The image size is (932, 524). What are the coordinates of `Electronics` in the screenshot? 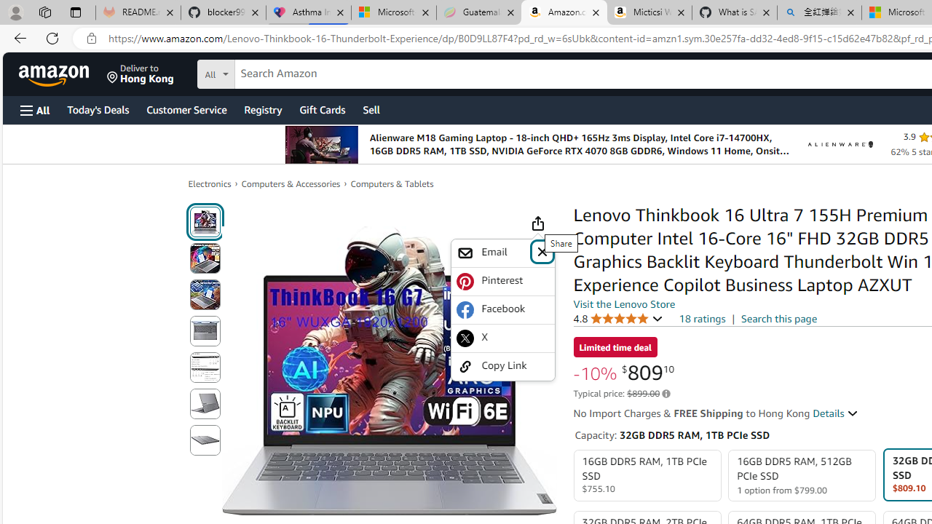 It's located at (210, 183).